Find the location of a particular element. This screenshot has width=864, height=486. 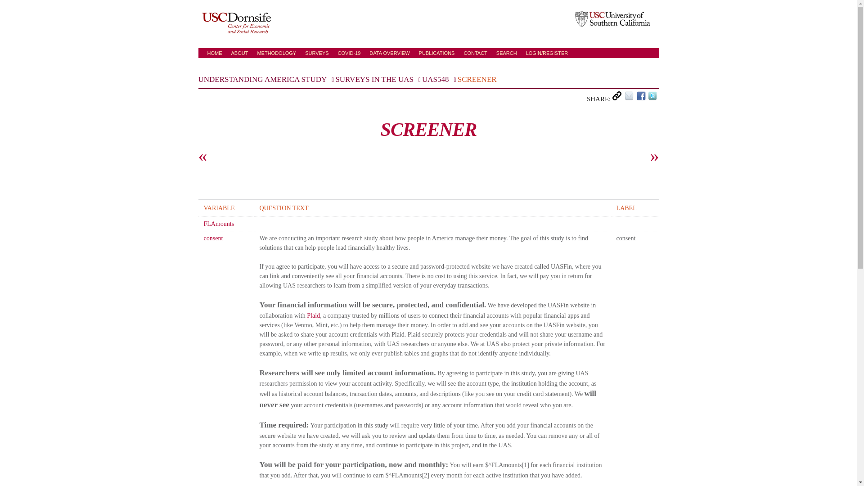

HOME is located at coordinates (214, 53).